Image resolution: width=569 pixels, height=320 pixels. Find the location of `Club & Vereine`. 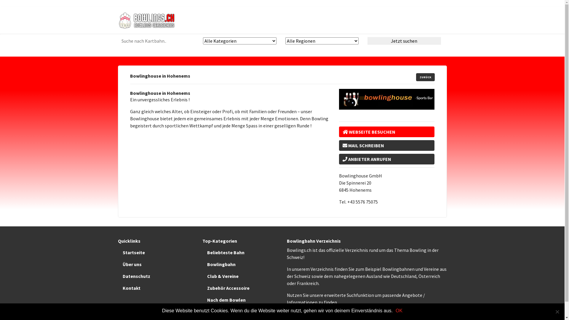

Club & Vereine is located at coordinates (240, 276).